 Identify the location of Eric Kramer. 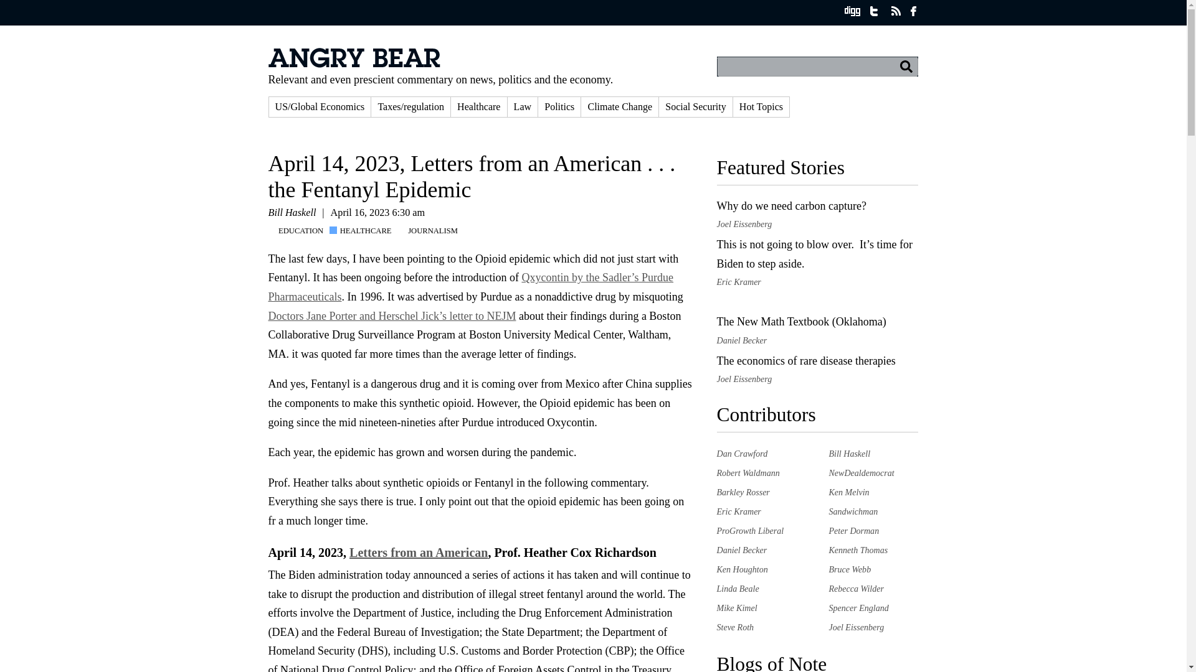
(739, 511).